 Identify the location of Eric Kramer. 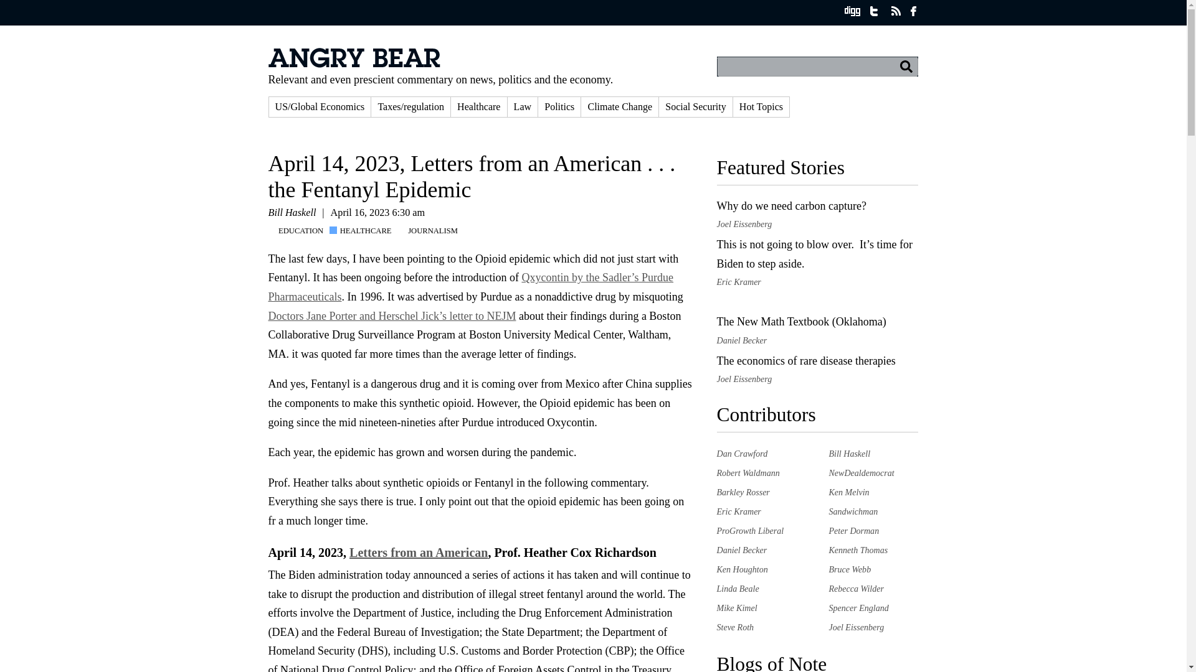
(739, 511).